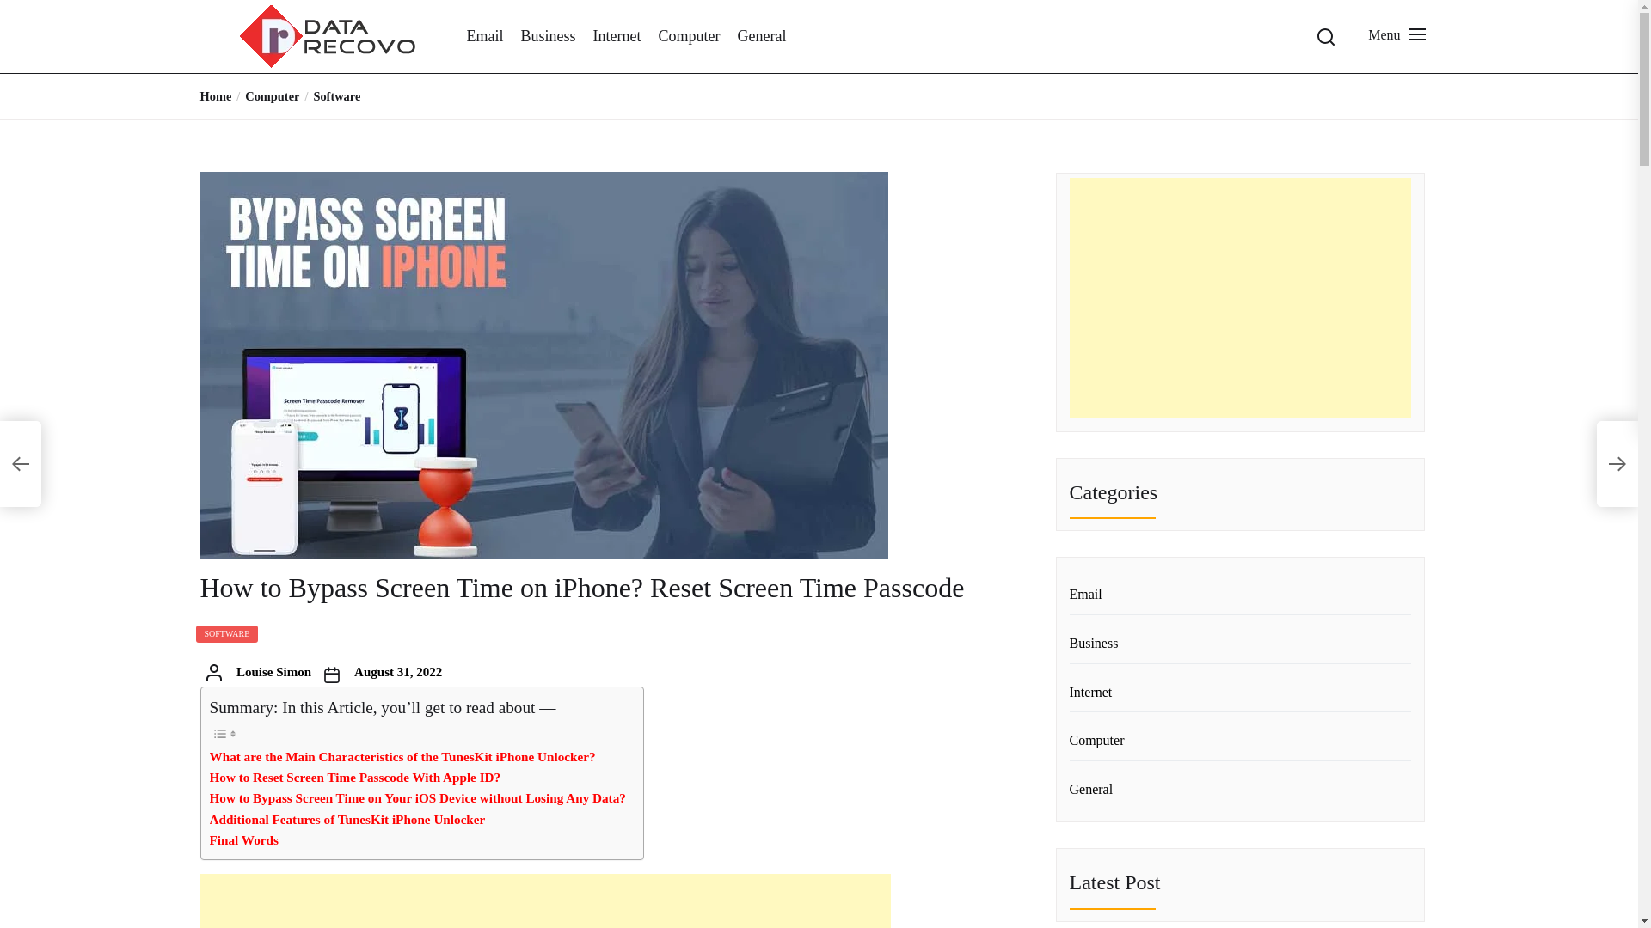 This screenshot has width=1651, height=928. I want to click on August 31, 2022, so click(398, 672).